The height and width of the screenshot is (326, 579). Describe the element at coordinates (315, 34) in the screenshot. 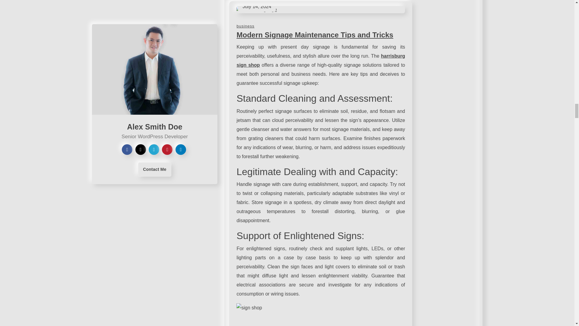

I see `Modern Signage Maintenance Tips and Tricks` at that location.